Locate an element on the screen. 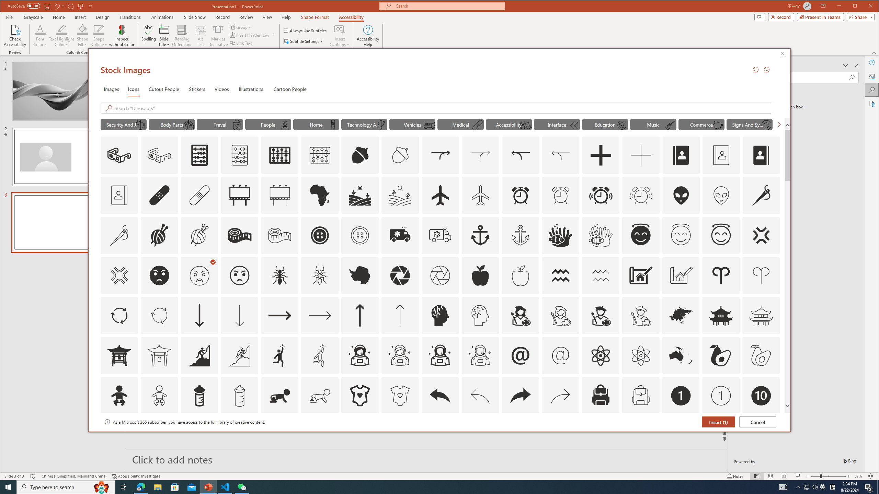 The image size is (879, 494). AutomationID: Icons_AsianTemple_M is located at coordinates (761, 316).